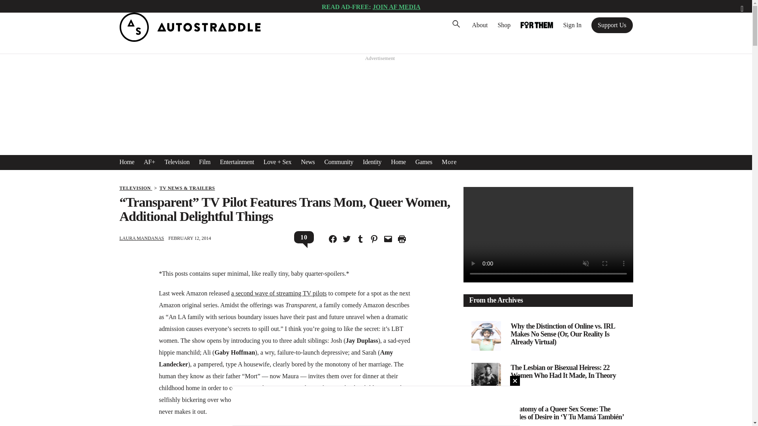 The image size is (758, 426). What do you see at coordinates (126, 162) in the screenshot?
I see `Home` at bounding box center [126, 162].